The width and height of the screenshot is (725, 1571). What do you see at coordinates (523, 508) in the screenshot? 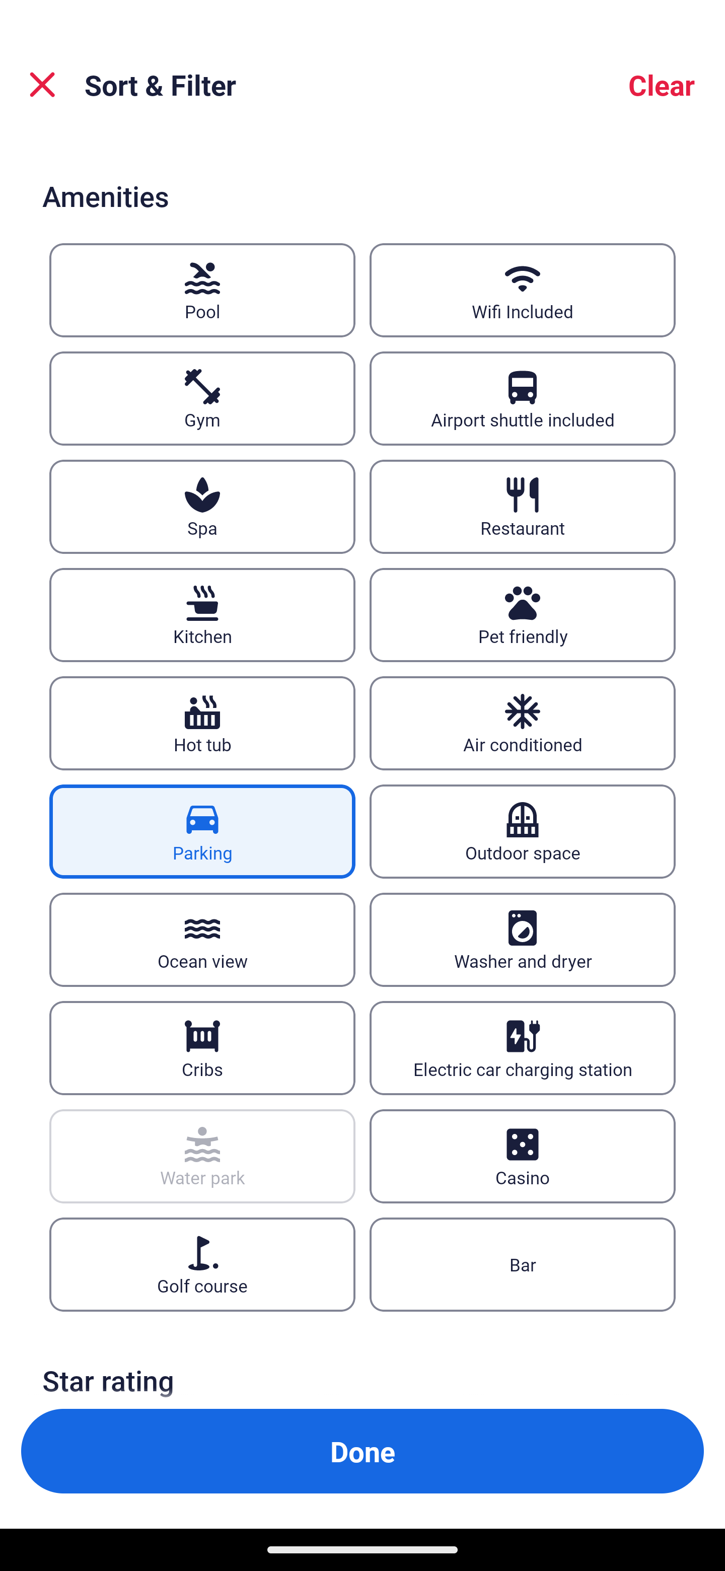
I see `Restaurant` at bounding box center [523, 508].